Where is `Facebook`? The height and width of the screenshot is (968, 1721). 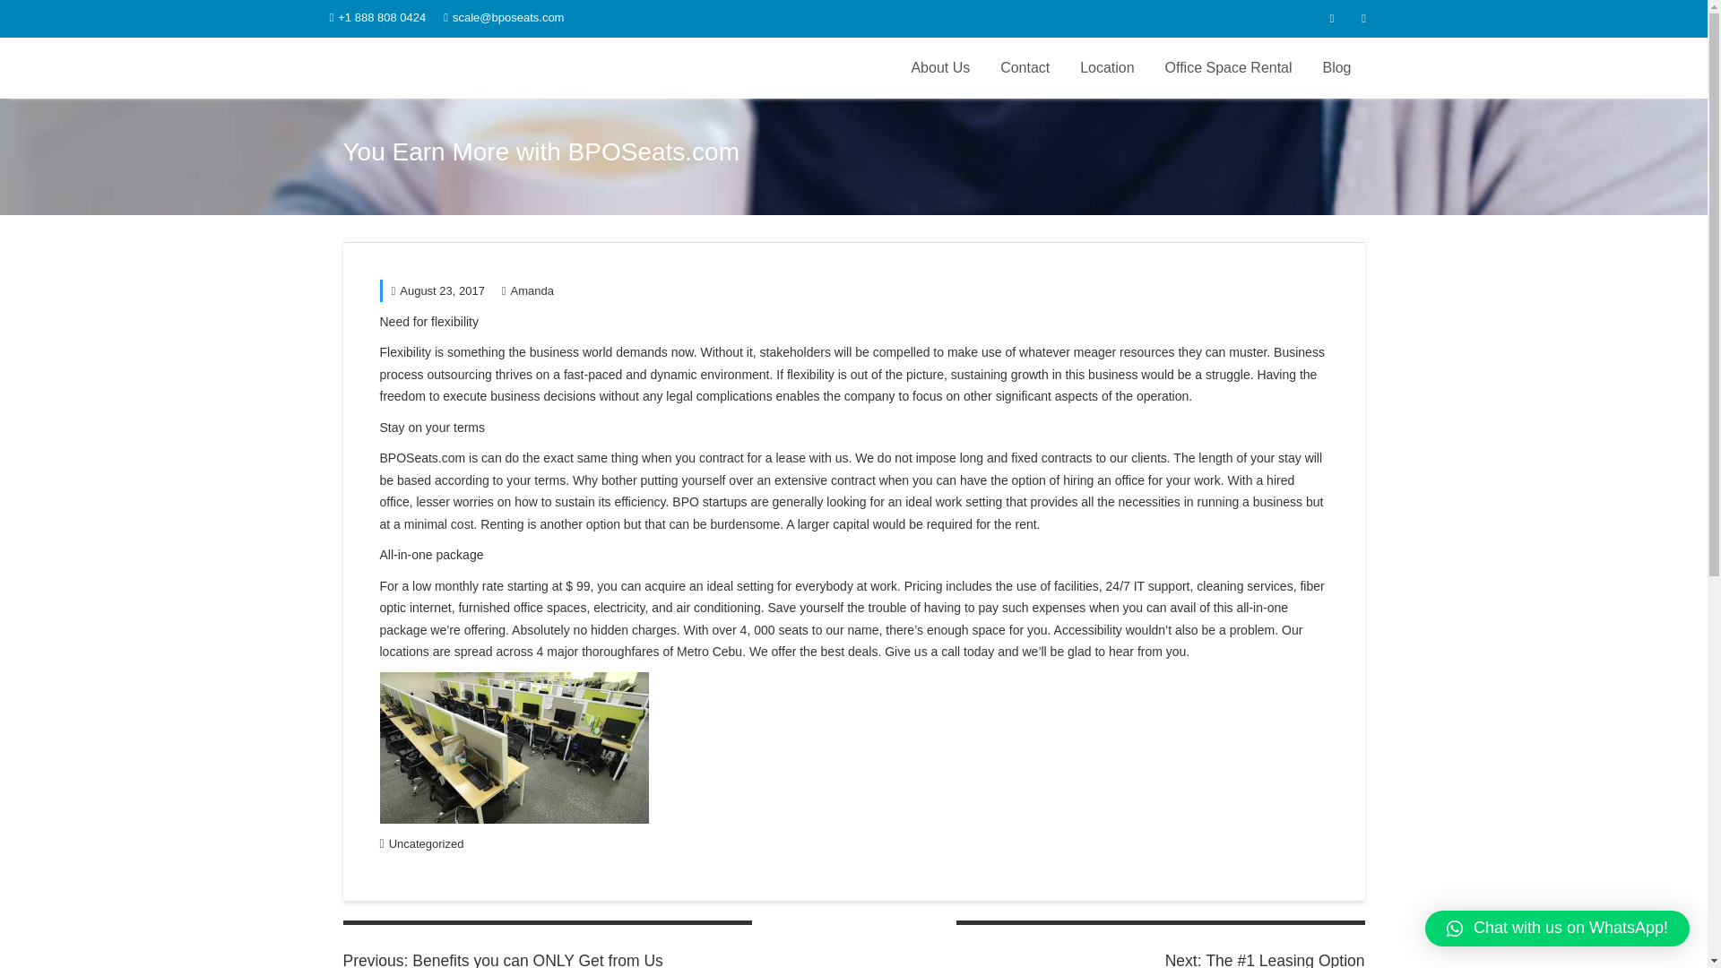 Facebook is located at coordinates (528, 290).